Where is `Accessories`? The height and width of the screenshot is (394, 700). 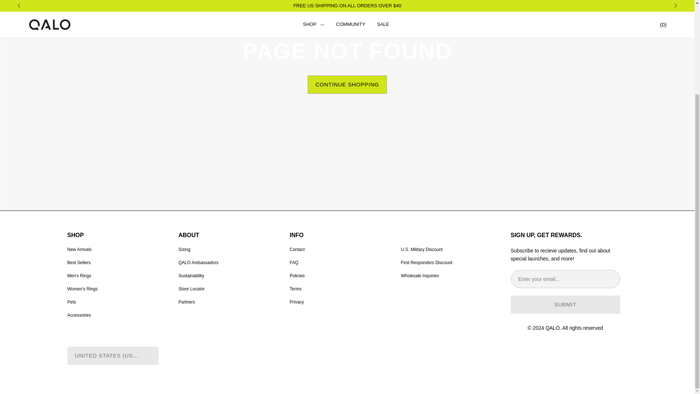
Accessories is located at coordinates (79, 315).